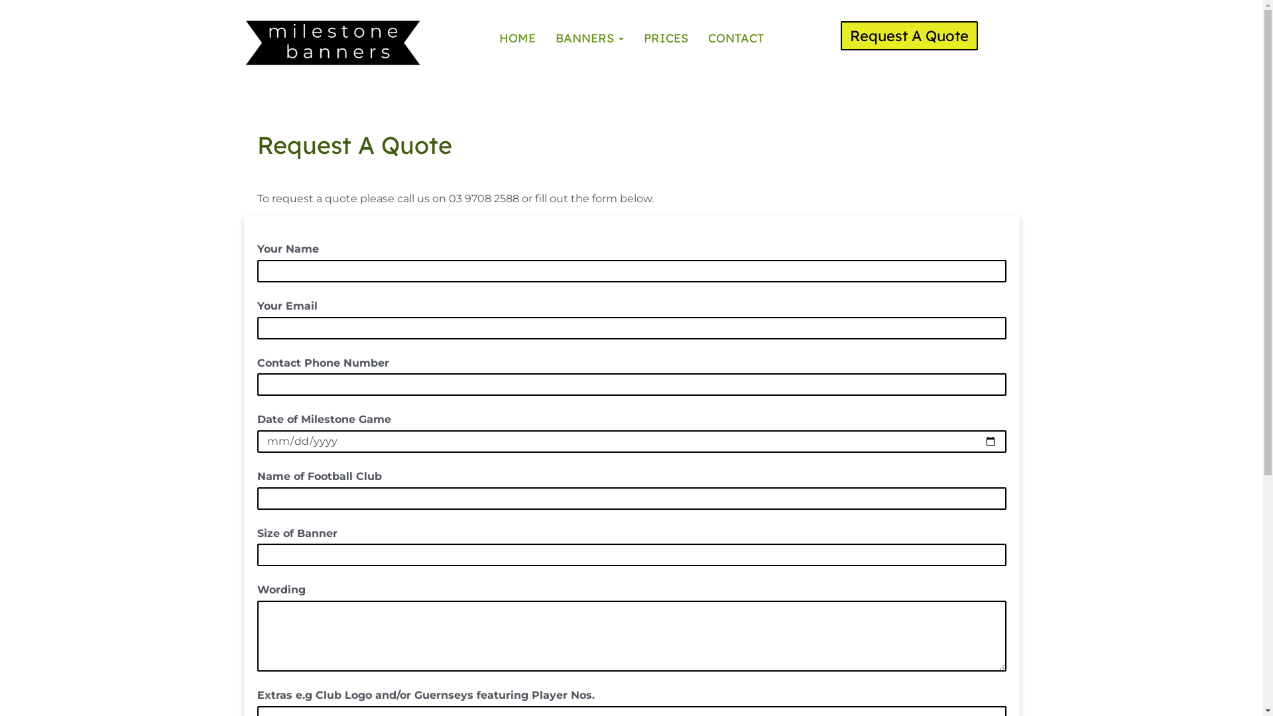 This screenshot has height=716, width=1273. Describe the element at coordinates (910, 36) in the screenshot. I see `Request A Quote` at that location.